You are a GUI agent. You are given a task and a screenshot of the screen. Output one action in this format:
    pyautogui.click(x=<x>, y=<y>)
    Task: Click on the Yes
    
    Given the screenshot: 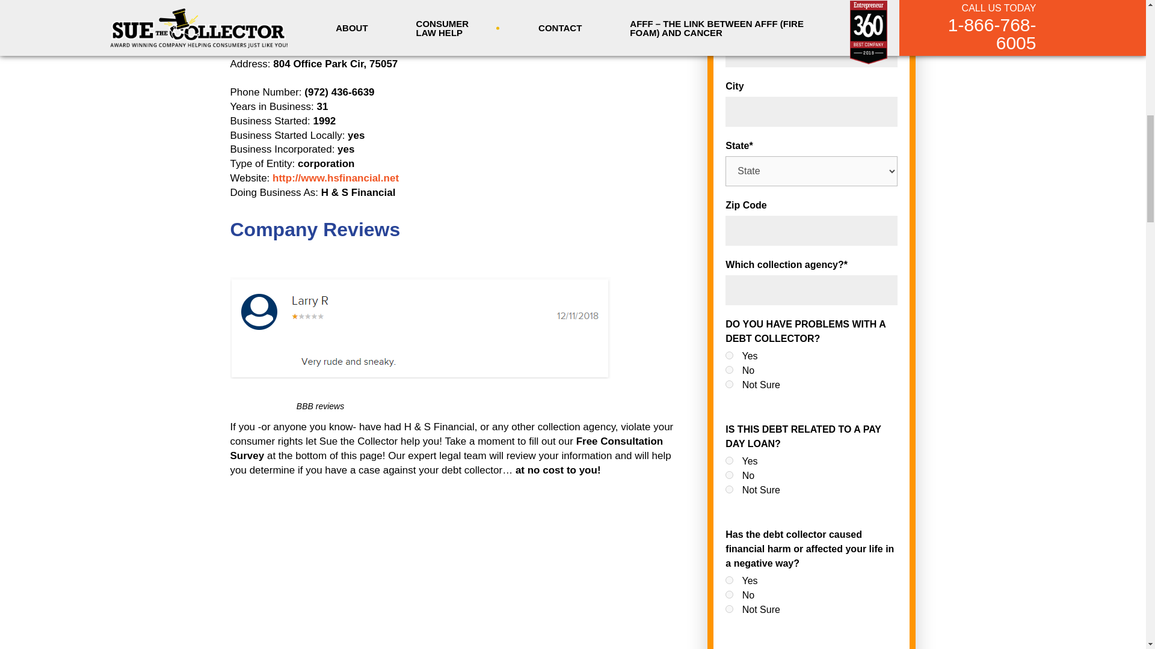 What is the action you would take?
    pyautogui.click(x=729, y=460)
    